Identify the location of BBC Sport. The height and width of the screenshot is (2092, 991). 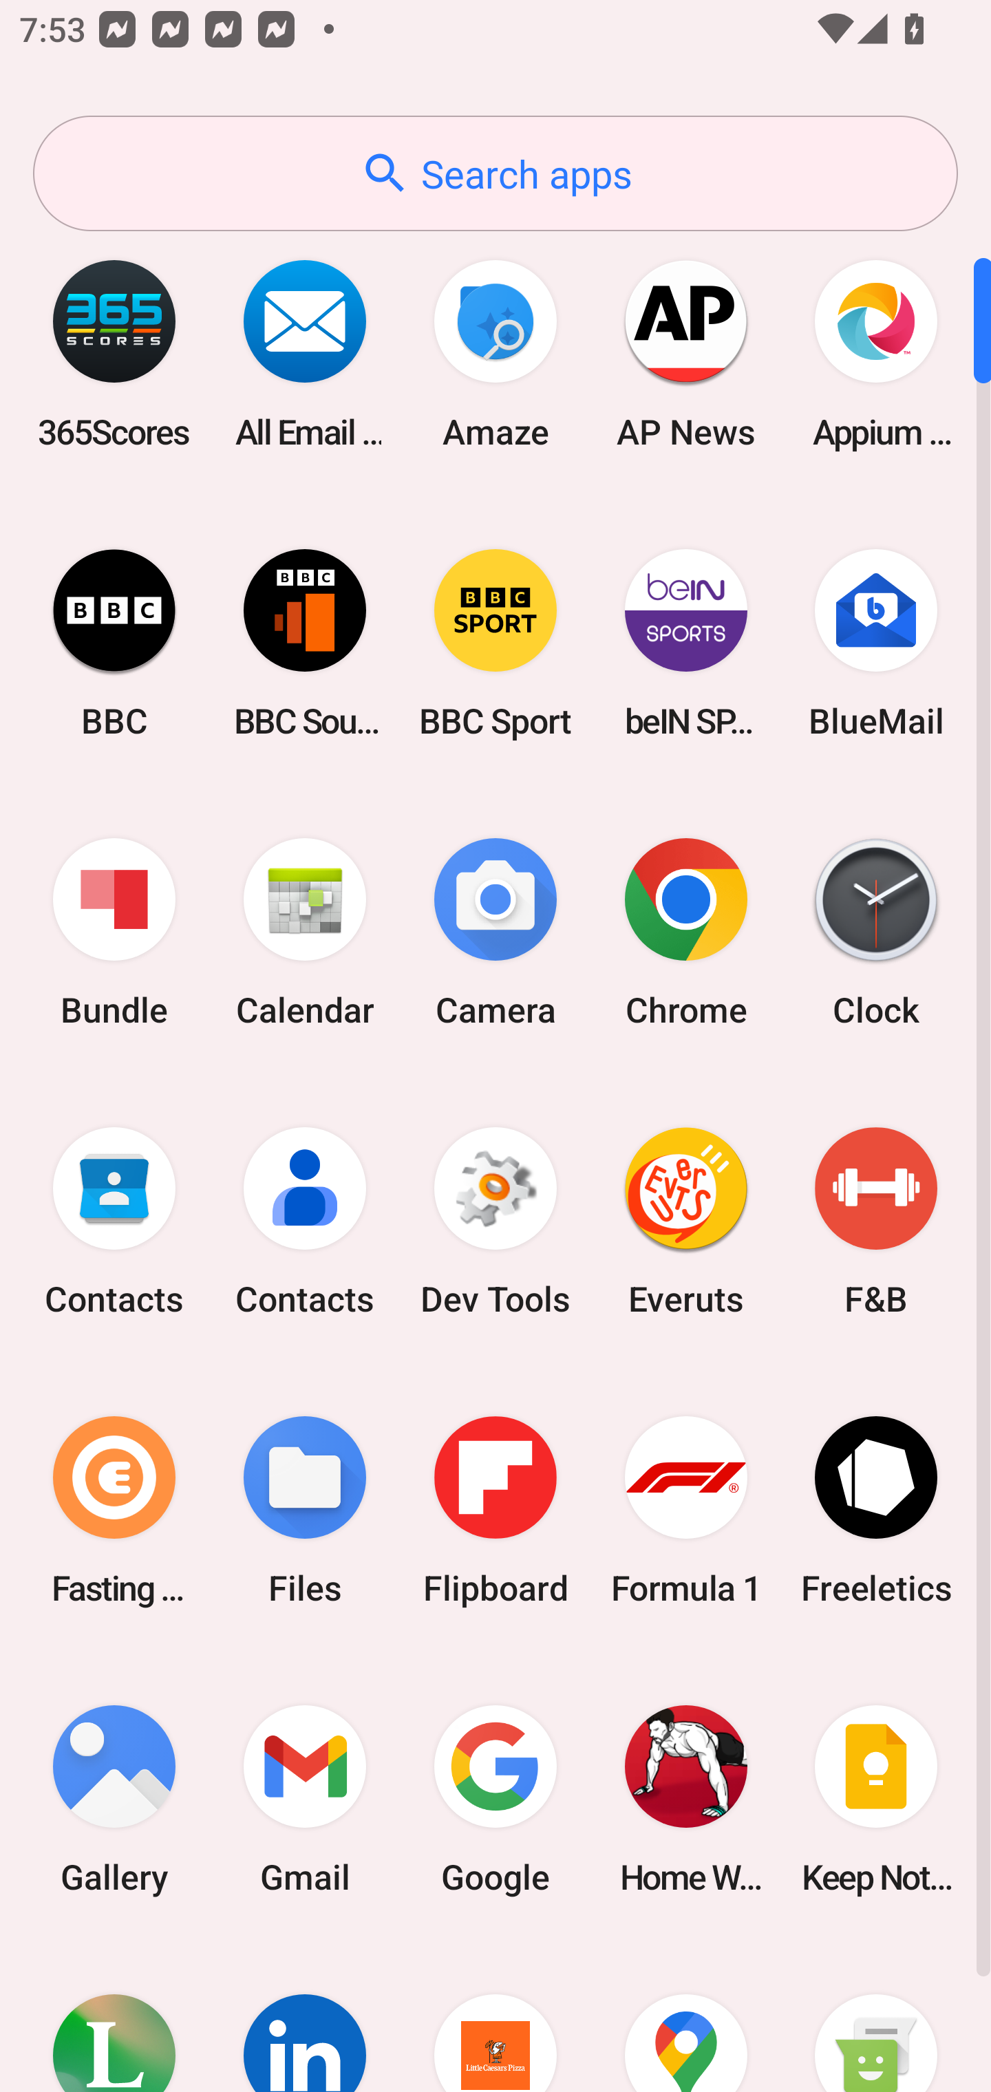
(495, 643).